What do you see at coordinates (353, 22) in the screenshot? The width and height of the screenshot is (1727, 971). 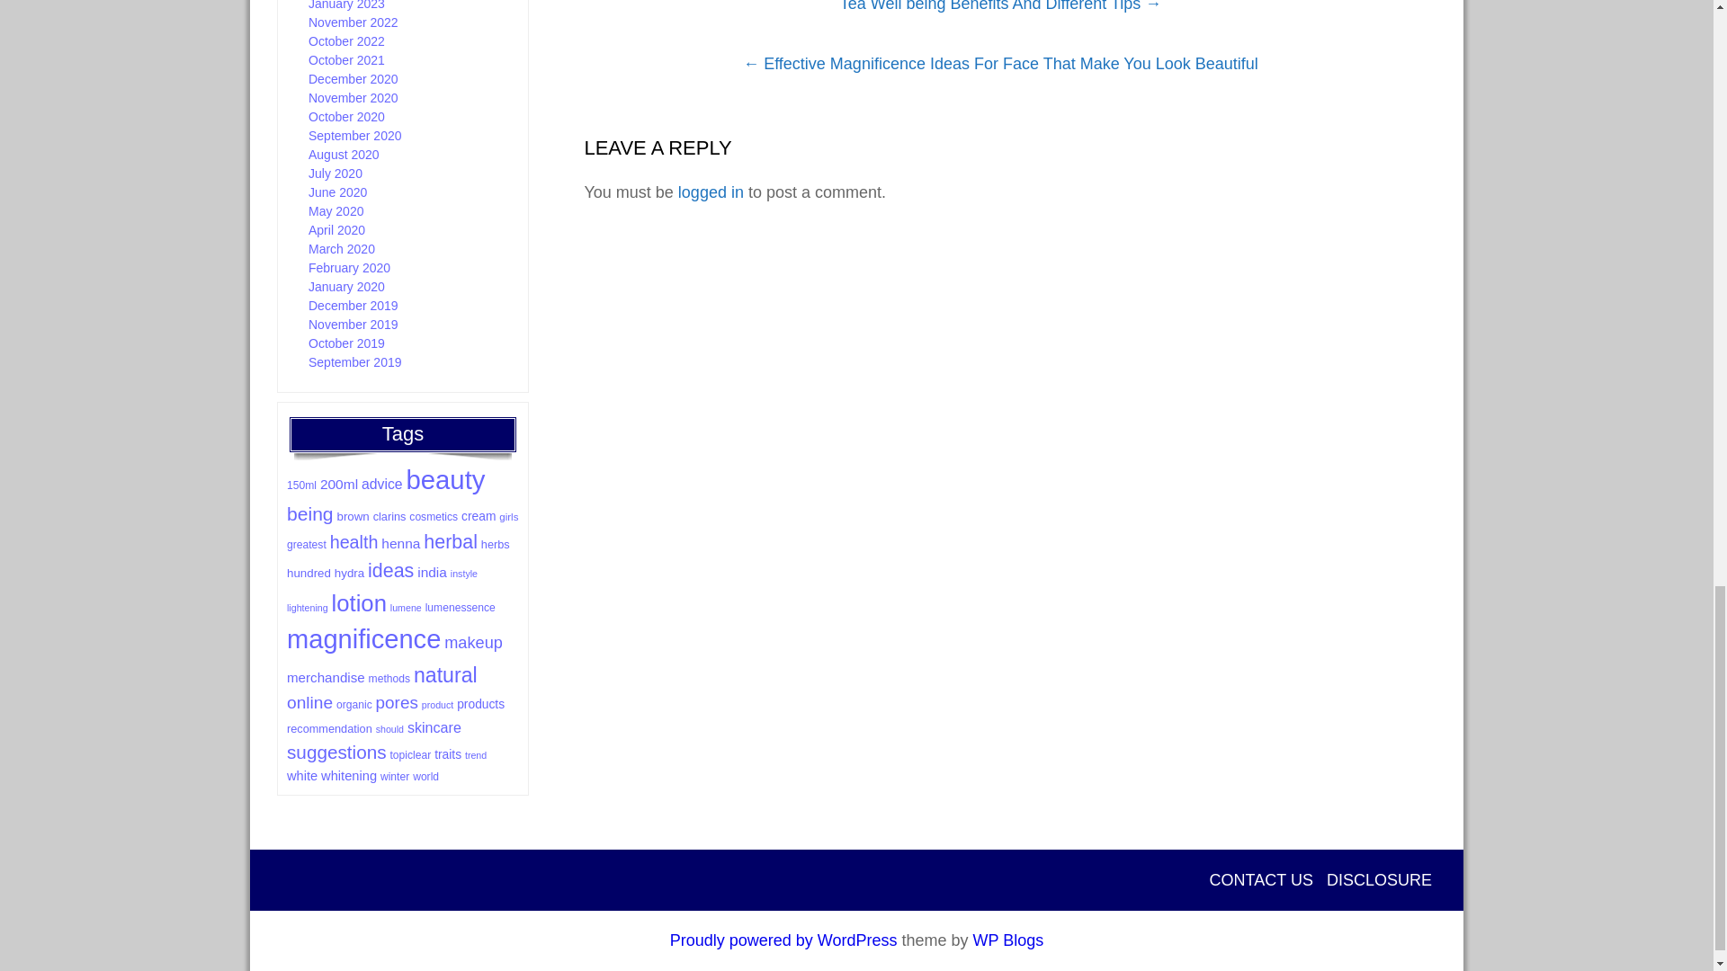 I see `November 2022` at bounding box center [353, 22].